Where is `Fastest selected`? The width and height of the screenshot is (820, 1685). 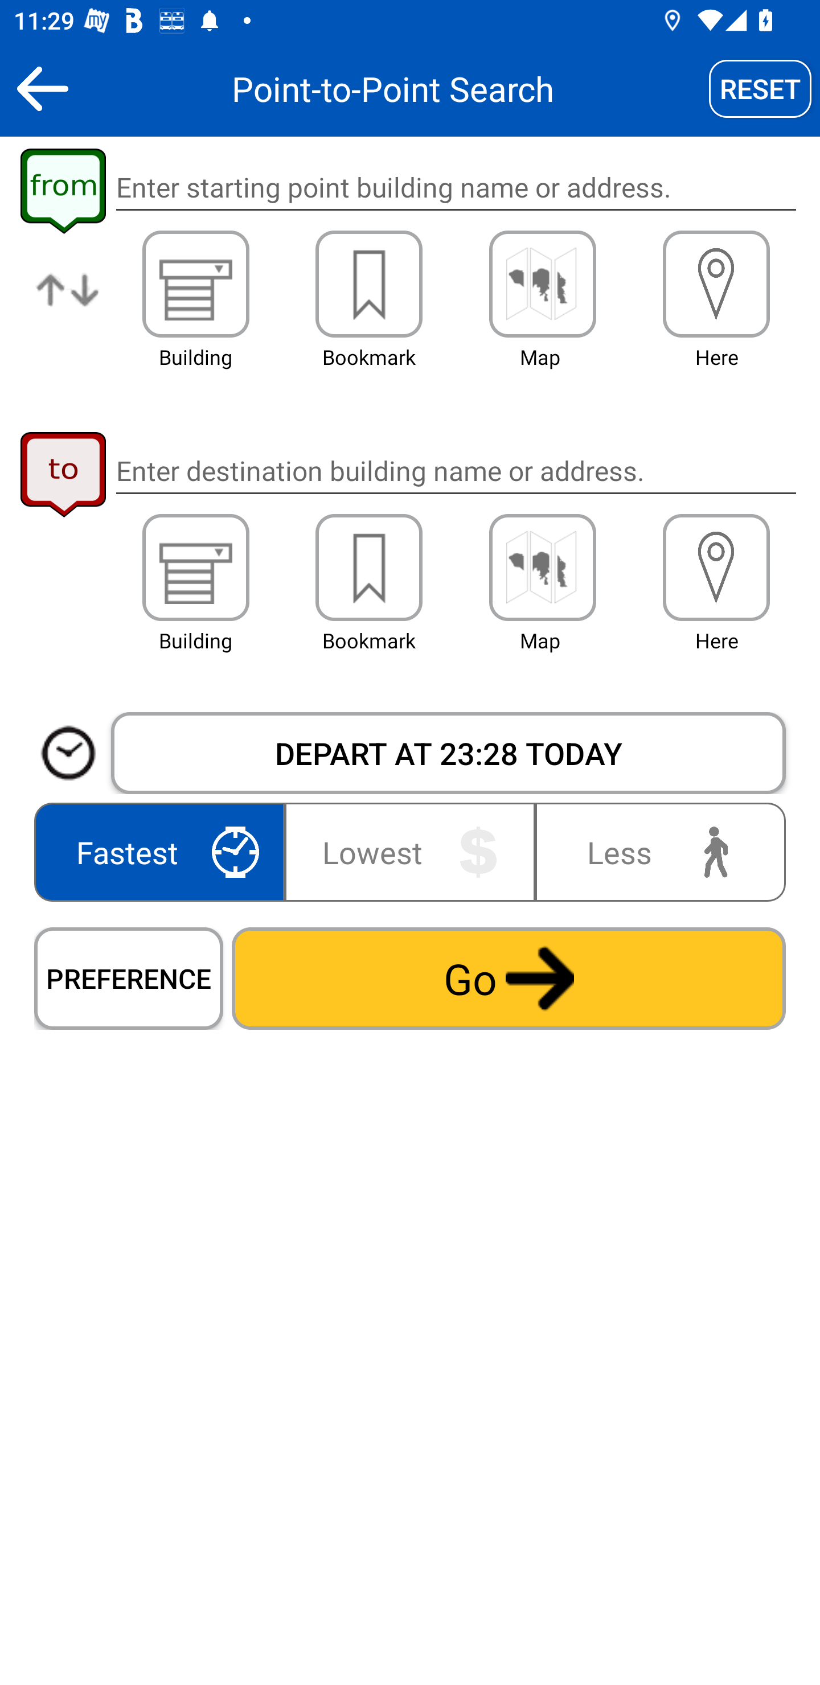
Fastest selected is located at coordinates (163, 852).